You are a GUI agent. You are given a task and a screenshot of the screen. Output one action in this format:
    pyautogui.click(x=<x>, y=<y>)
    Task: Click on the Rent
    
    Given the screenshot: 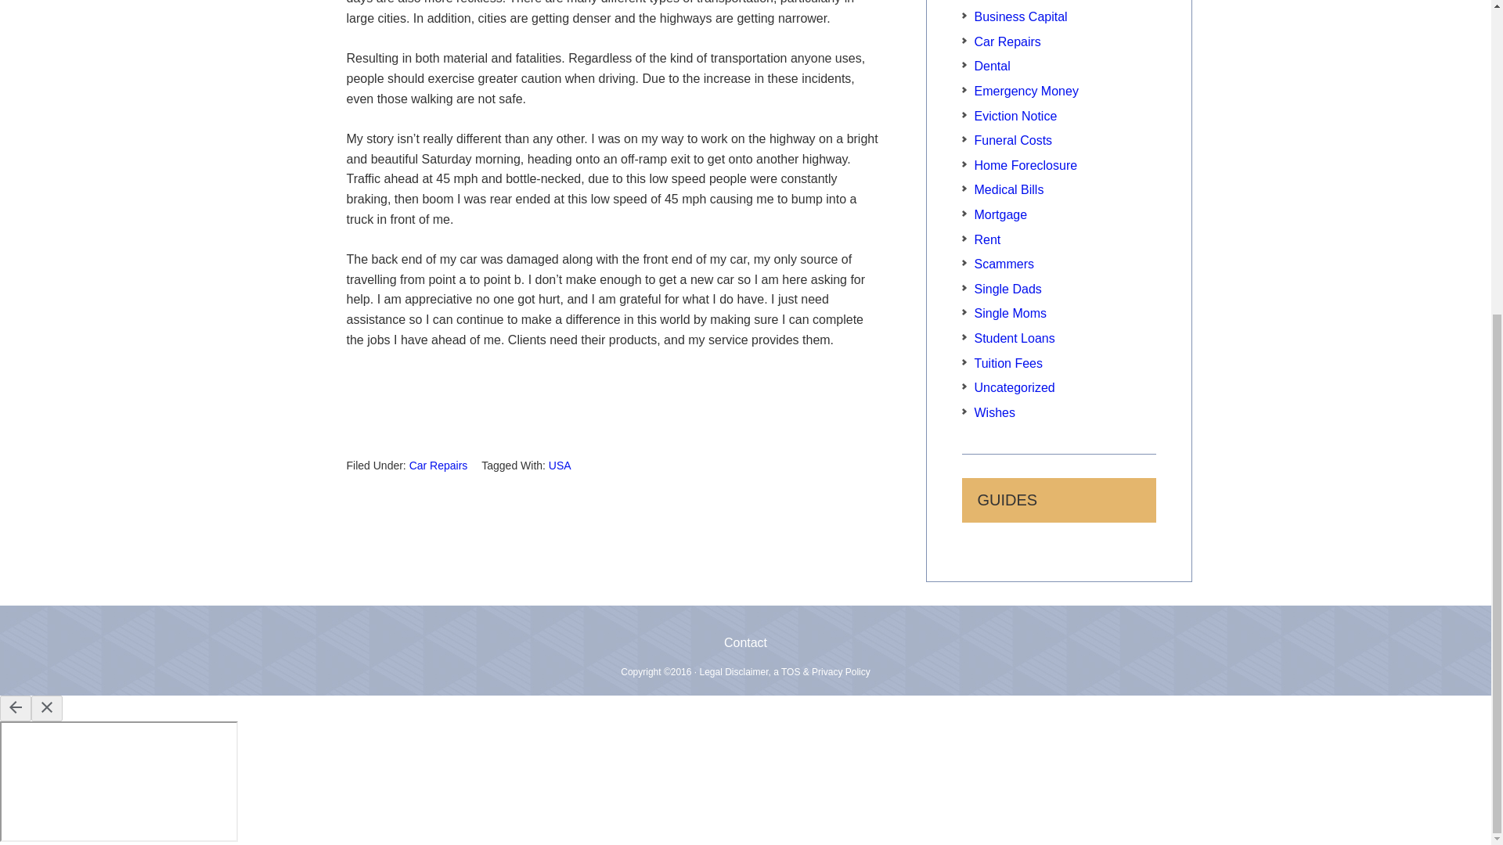 What is the action you would take?
    pyautogui.click(x=987, y=239)
    